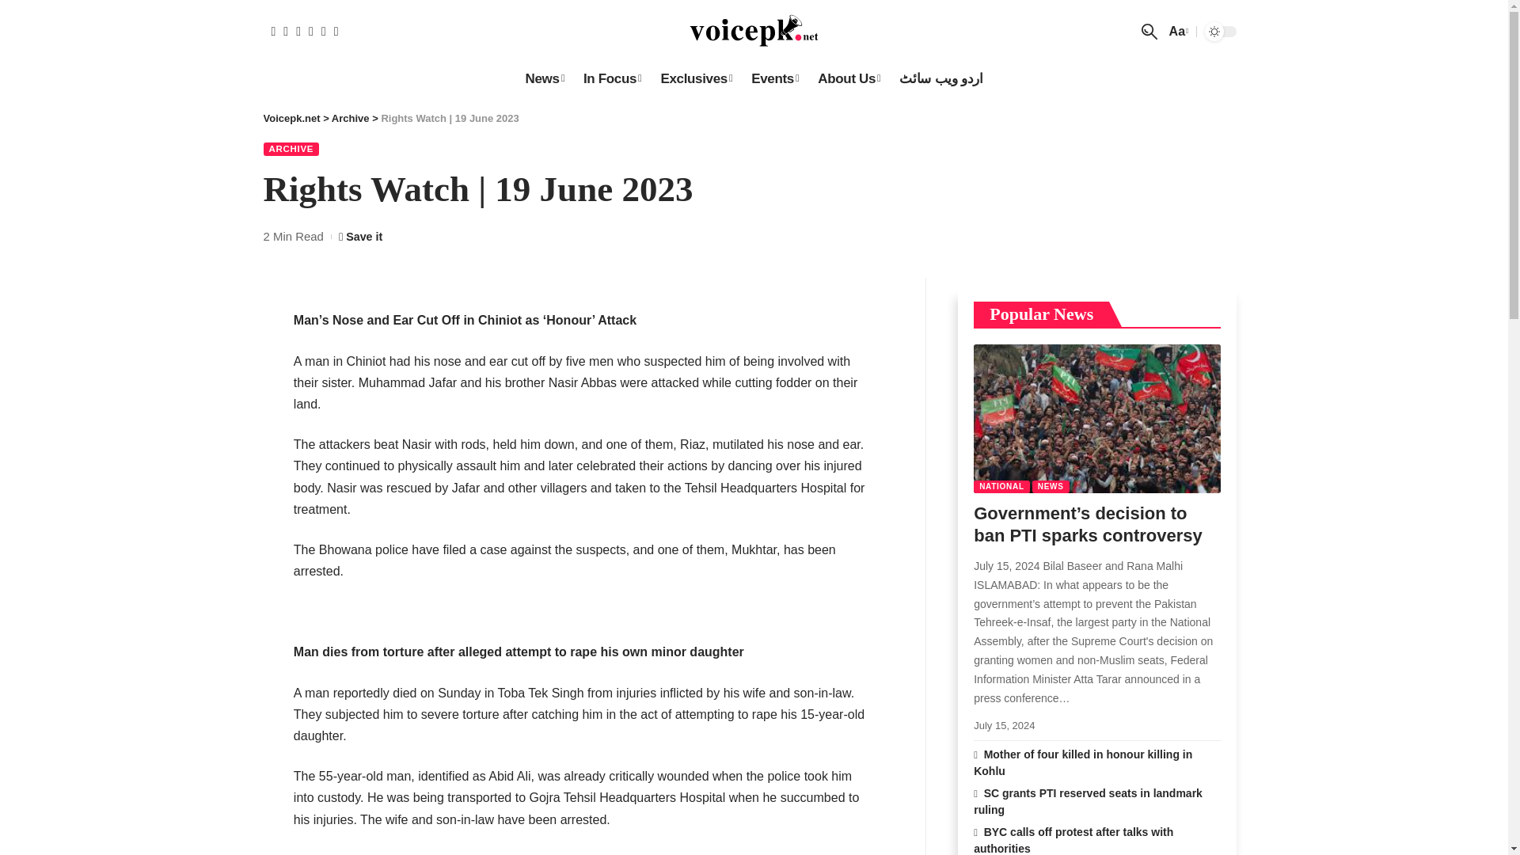 This screenshot has width=1520, height=855. Describe the element at coordinates (613, 78) in the screenshot. I see `In Focus` at that location.